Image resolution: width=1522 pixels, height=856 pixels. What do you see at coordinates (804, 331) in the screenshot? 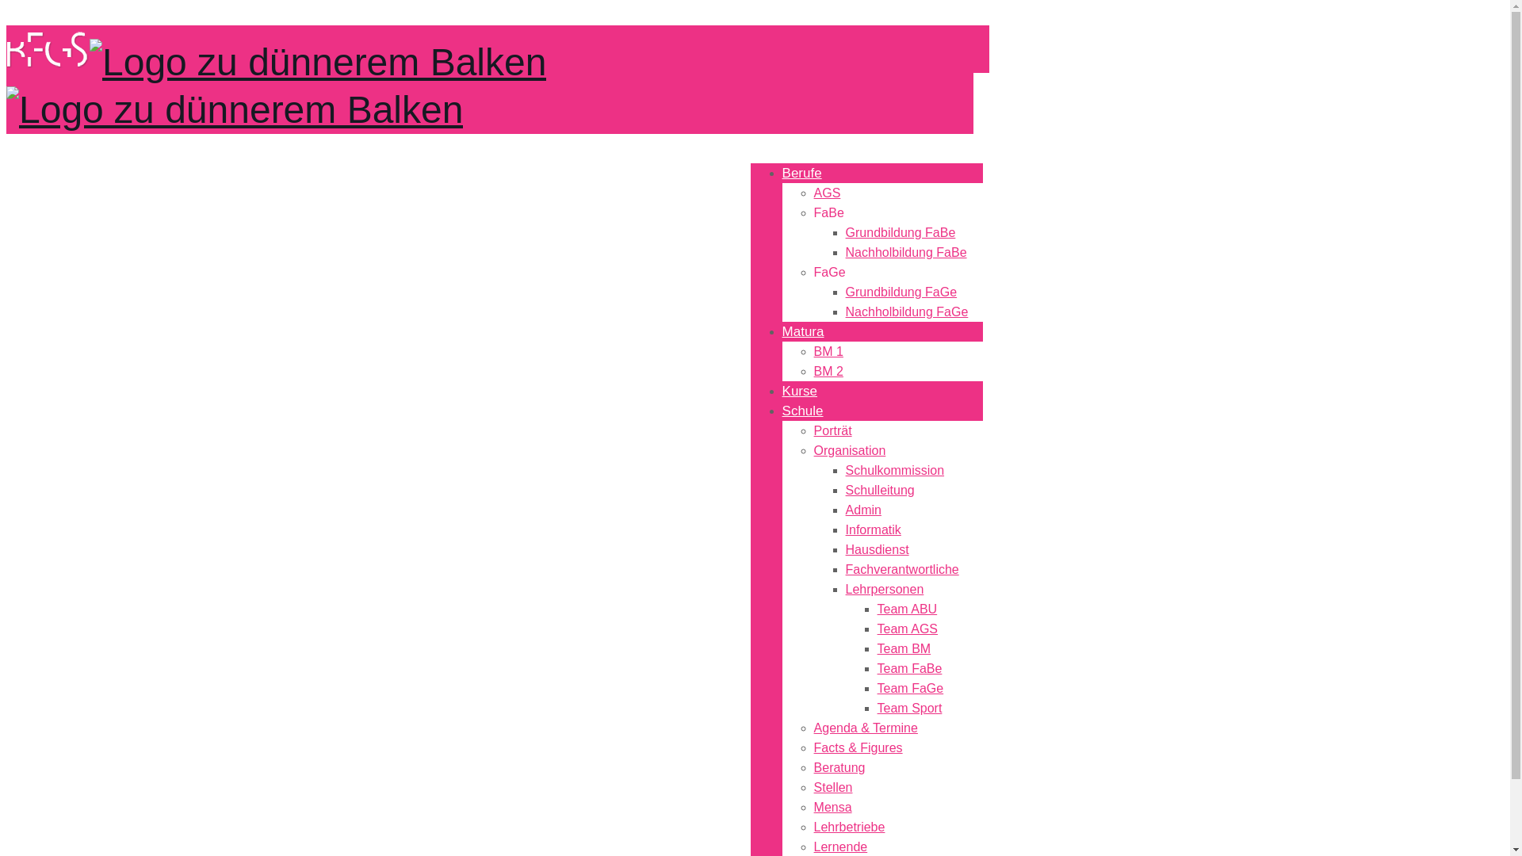
I see `Matura` at bounding box center [804, 331].